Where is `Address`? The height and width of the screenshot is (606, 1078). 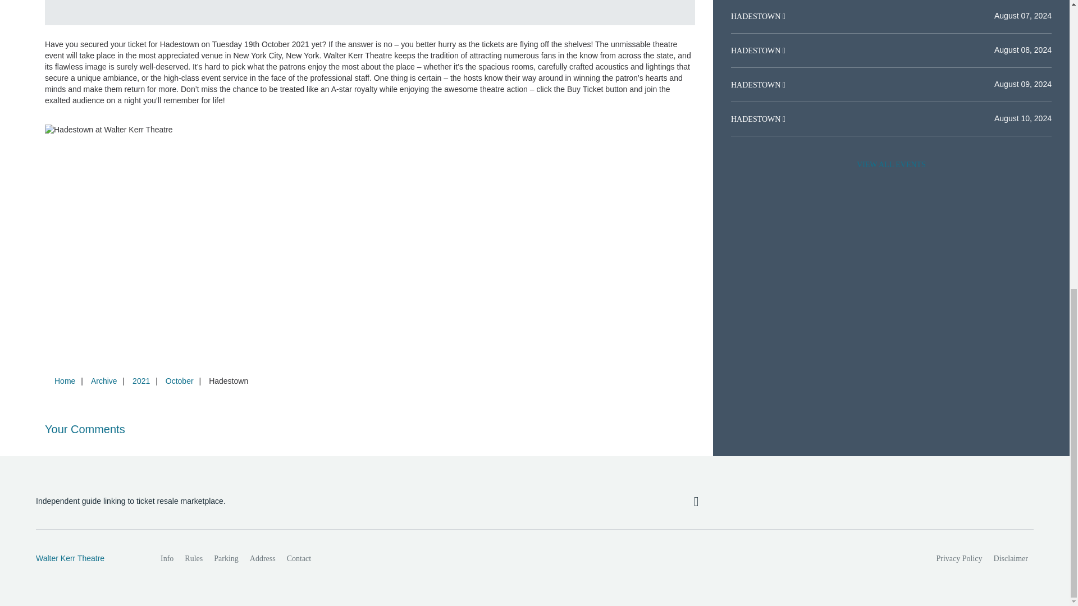
Address is located at coordinates (263, 559).